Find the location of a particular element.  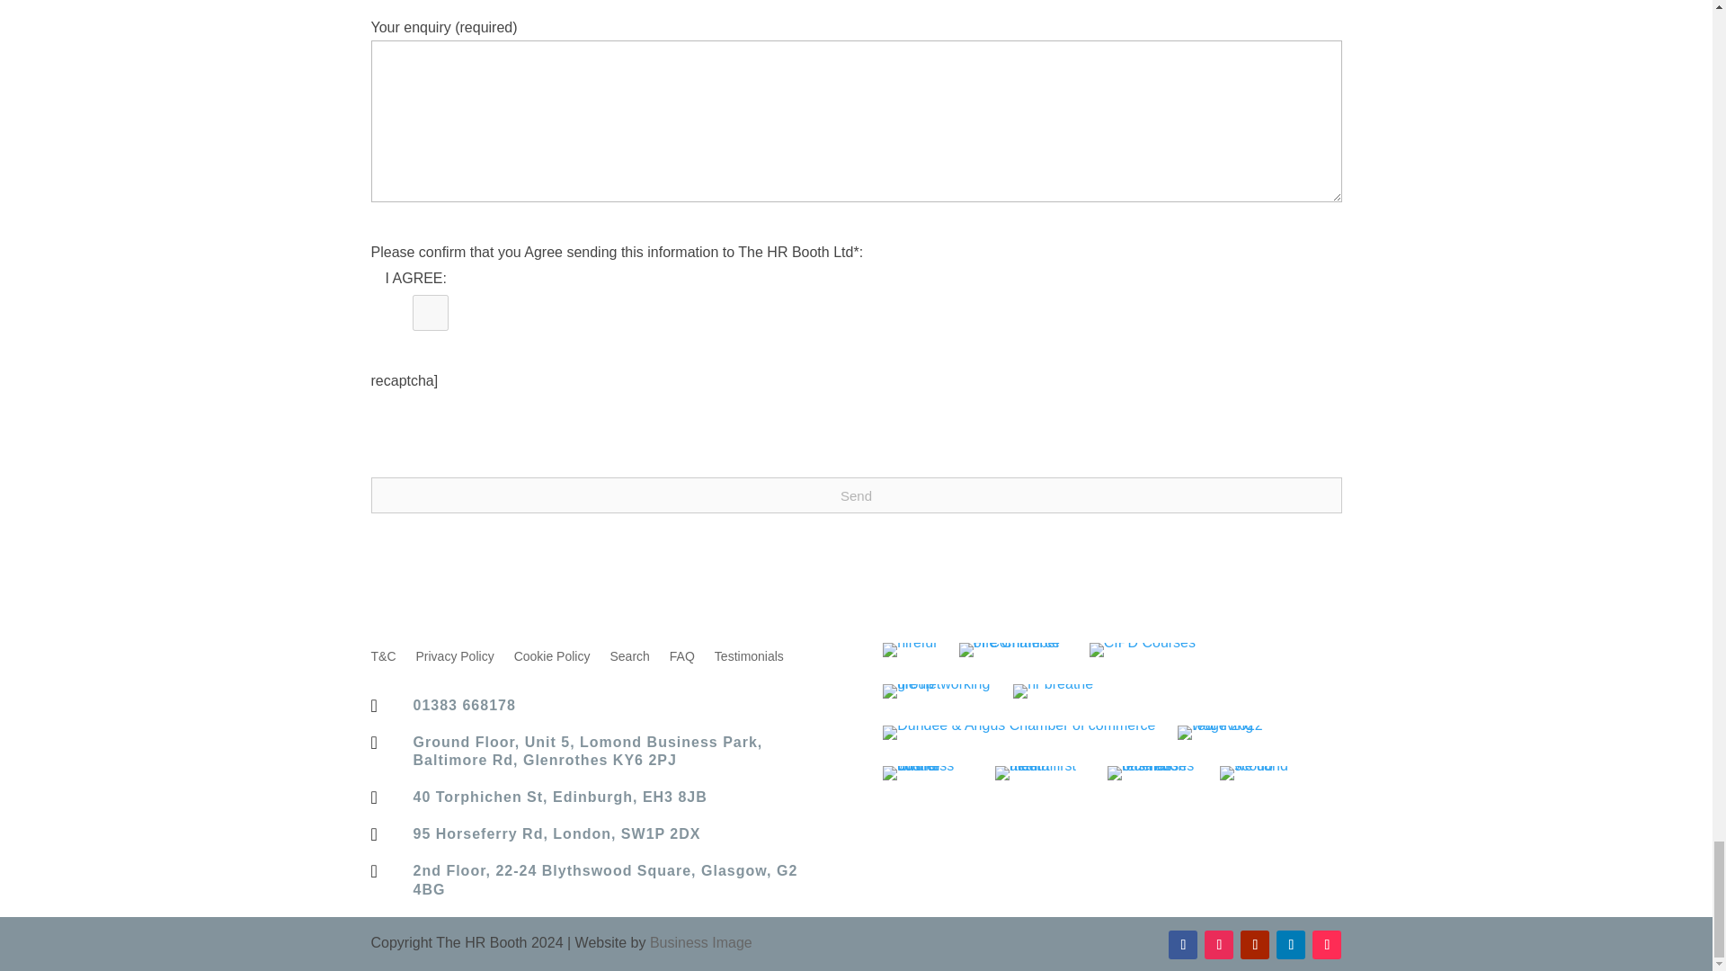

I AGREE: is located at coordinates (430, 313).